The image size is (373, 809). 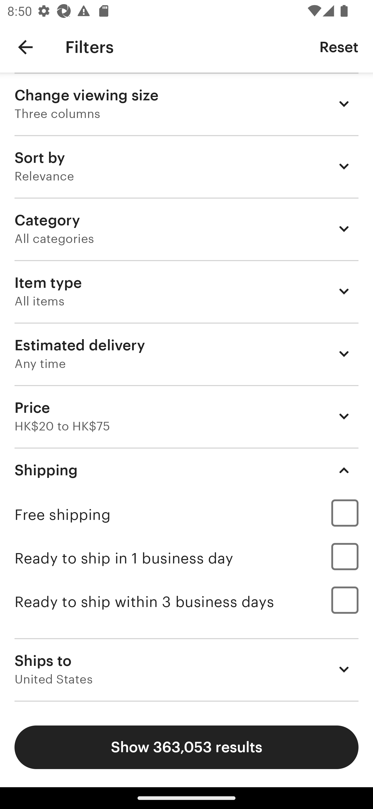 What do you see at coordinates (187, 514) in the screenshot?
I see `Free shipping` at bounding box center [187, 514].